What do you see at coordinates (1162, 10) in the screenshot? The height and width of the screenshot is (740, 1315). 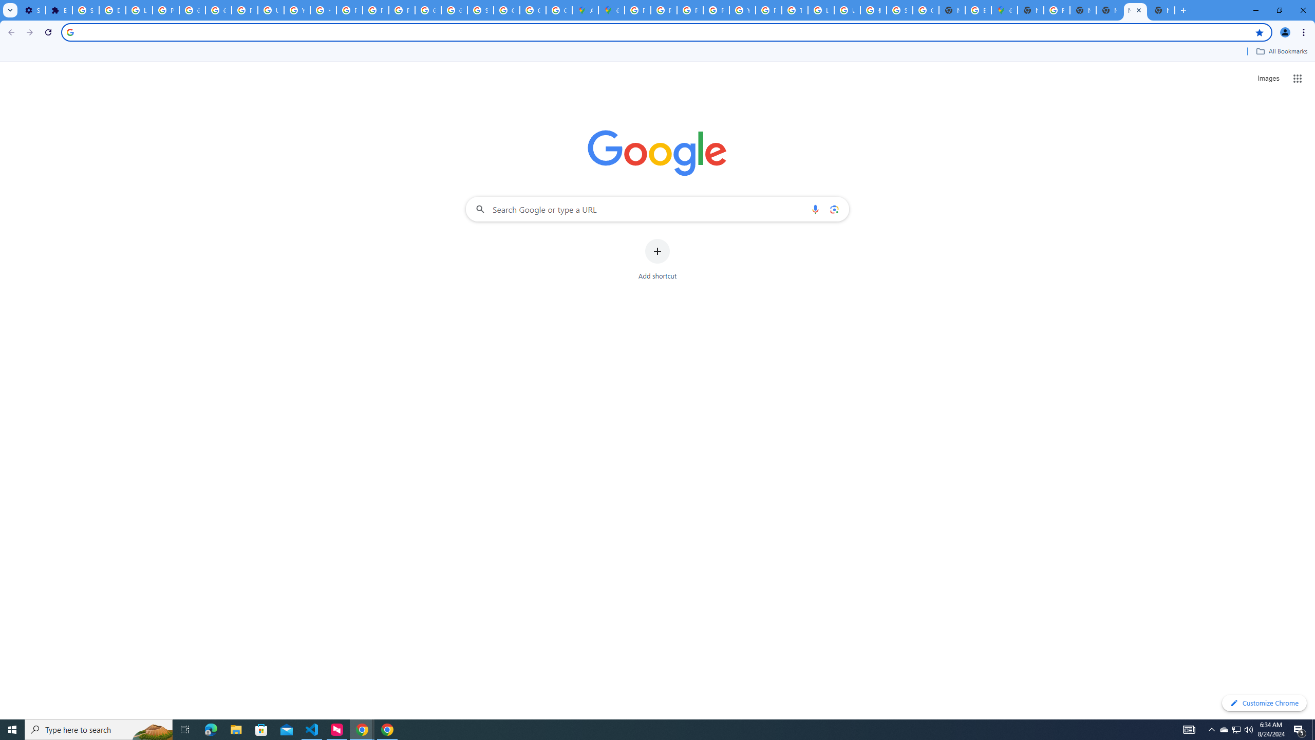 I see `New Tab` at bounding box center [1162, 10].